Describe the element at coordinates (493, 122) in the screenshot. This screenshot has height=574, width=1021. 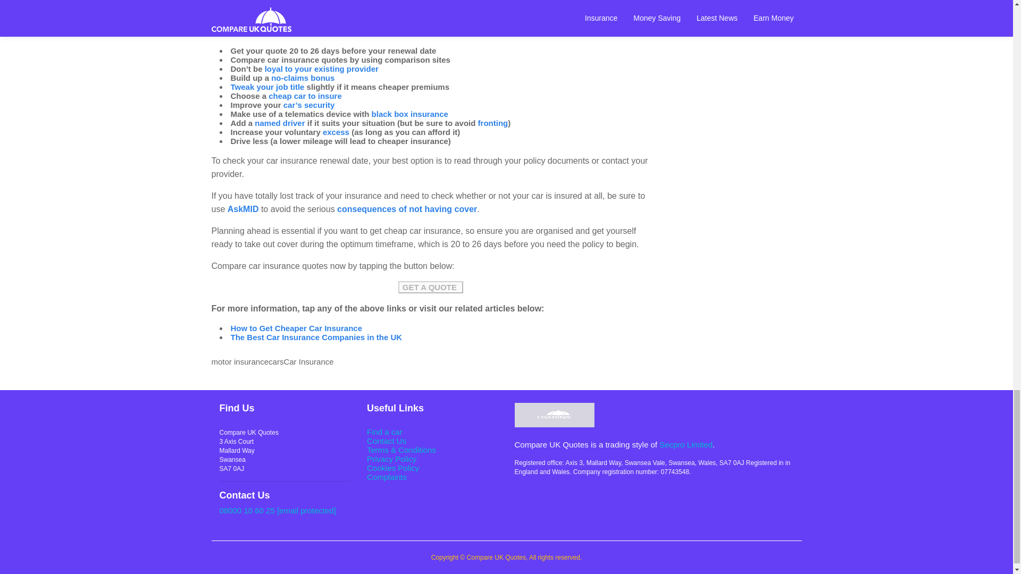
I see `Car insurance fronting` at that location.